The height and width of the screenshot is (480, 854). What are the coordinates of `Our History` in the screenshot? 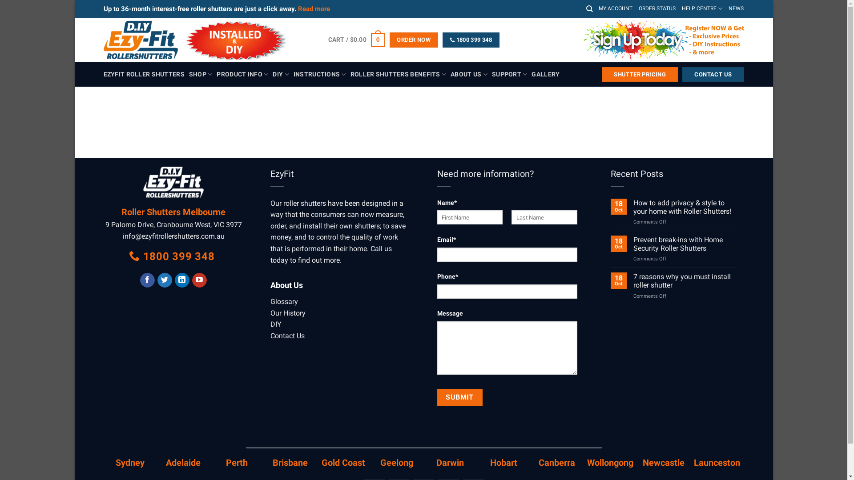 It's located at (288, 313).